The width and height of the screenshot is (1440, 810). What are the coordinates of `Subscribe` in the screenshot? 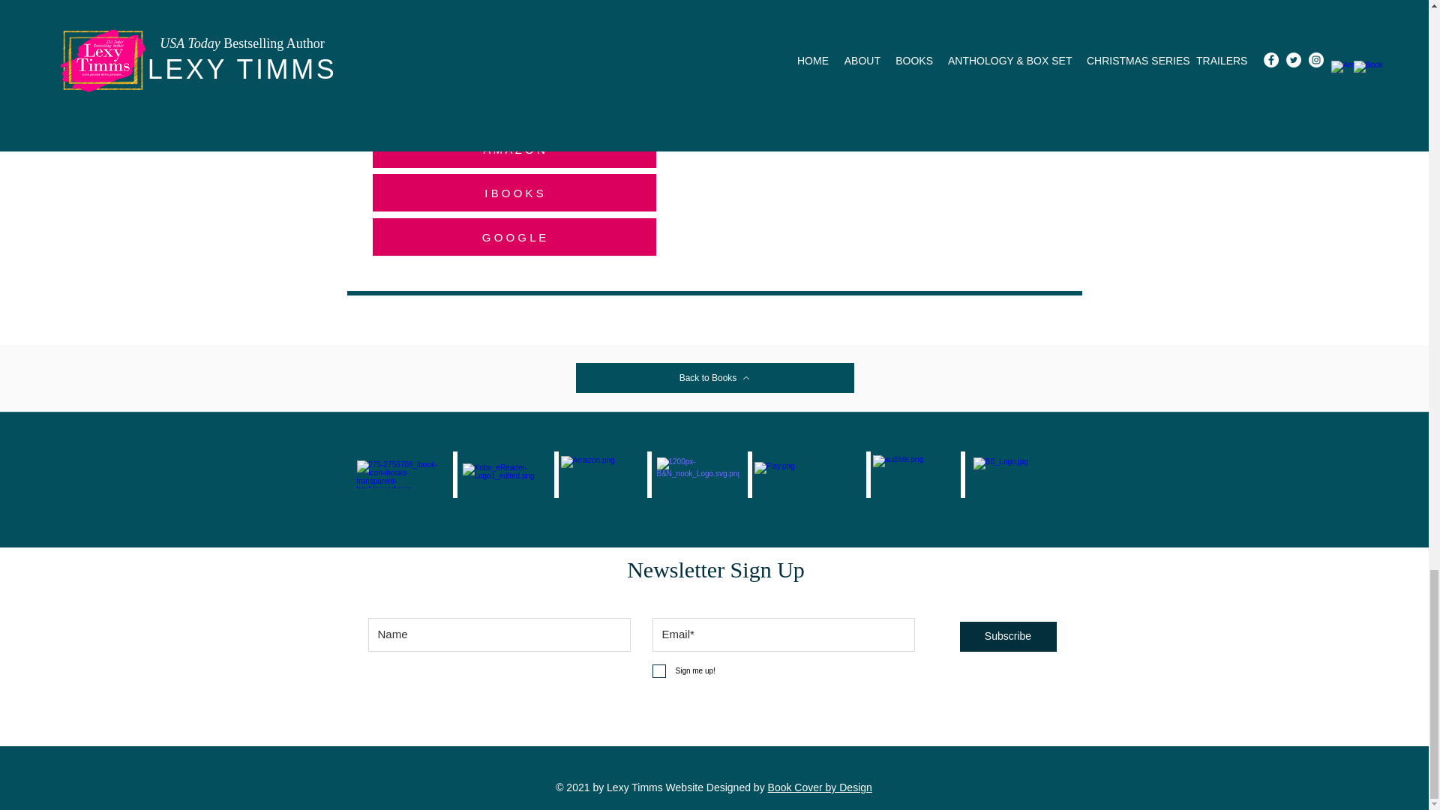 It's located at (1008, 637).